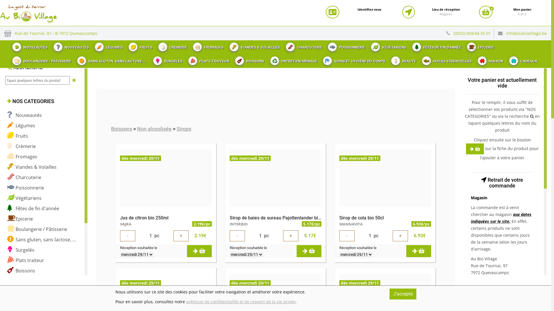  I want to click on -, so click(128, 236).